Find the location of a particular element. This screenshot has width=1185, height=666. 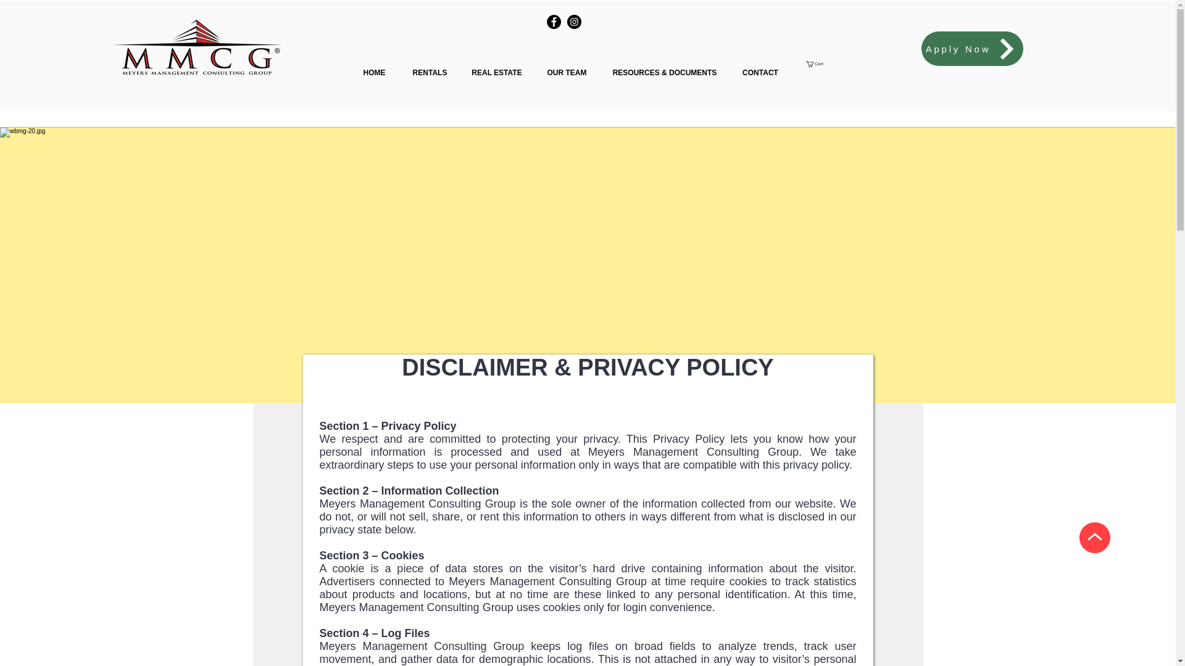

Apply Now is located at coordinates (971, 48).